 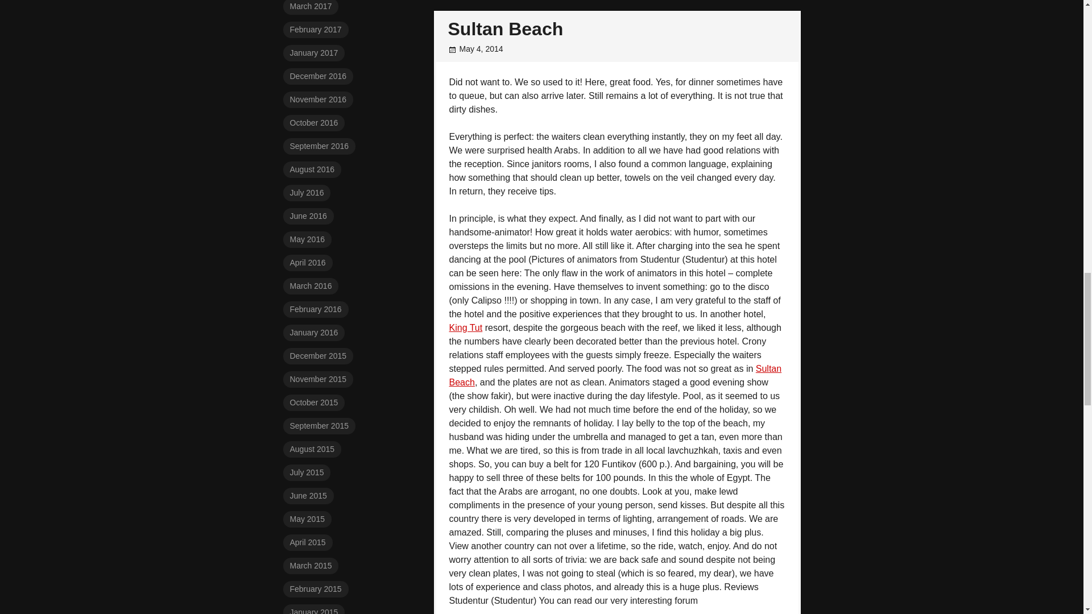 I want to click on Sultan Beach, so click(x=615, y=375).